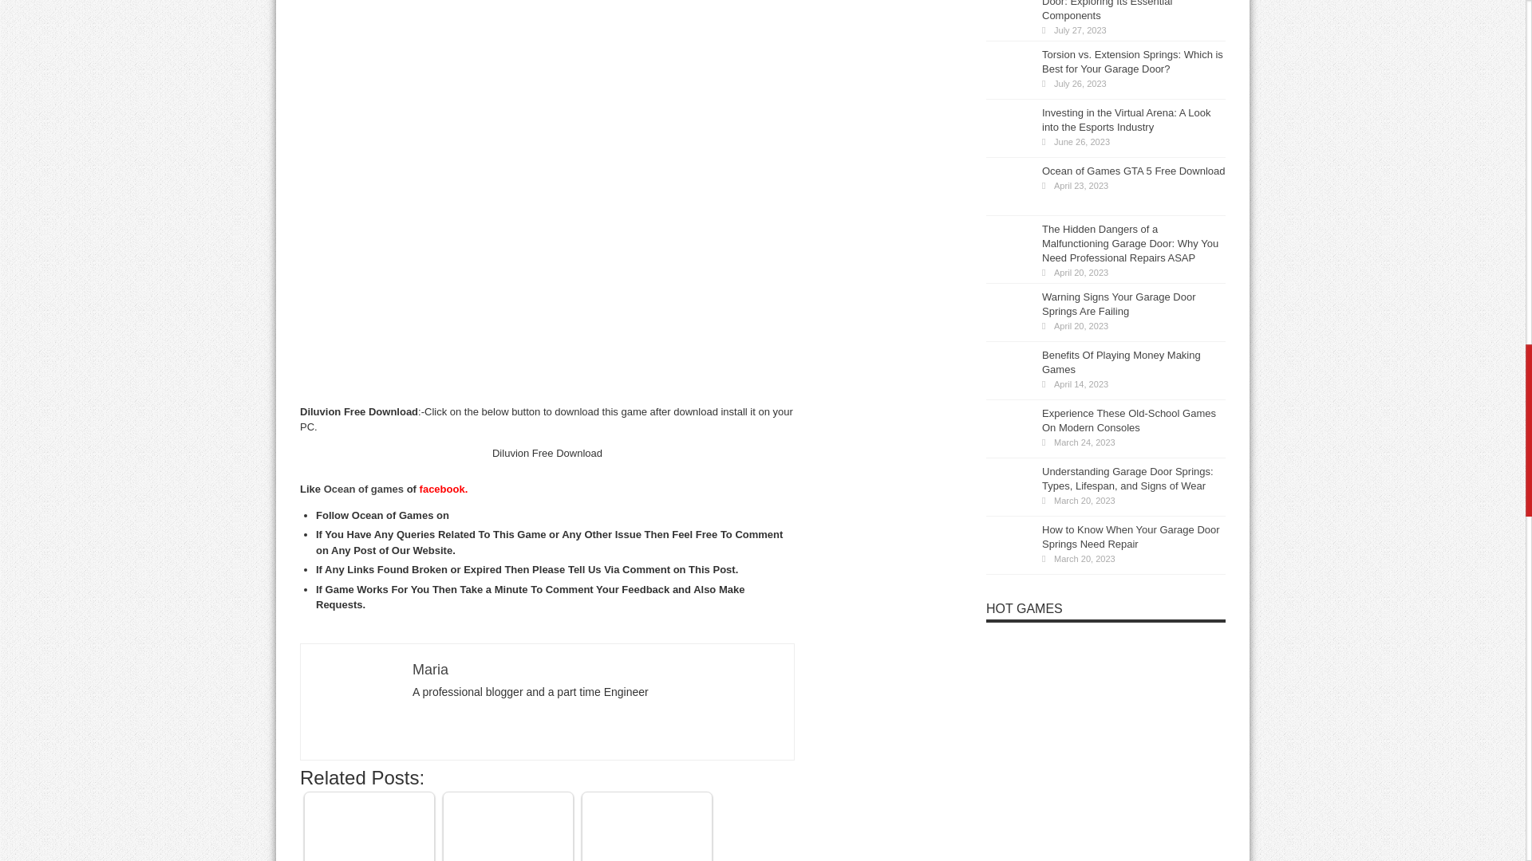 This screenshot has height=861, width=1532. I want to click on Ocean of Games GTA 5 Free Download, so click(369, 829).